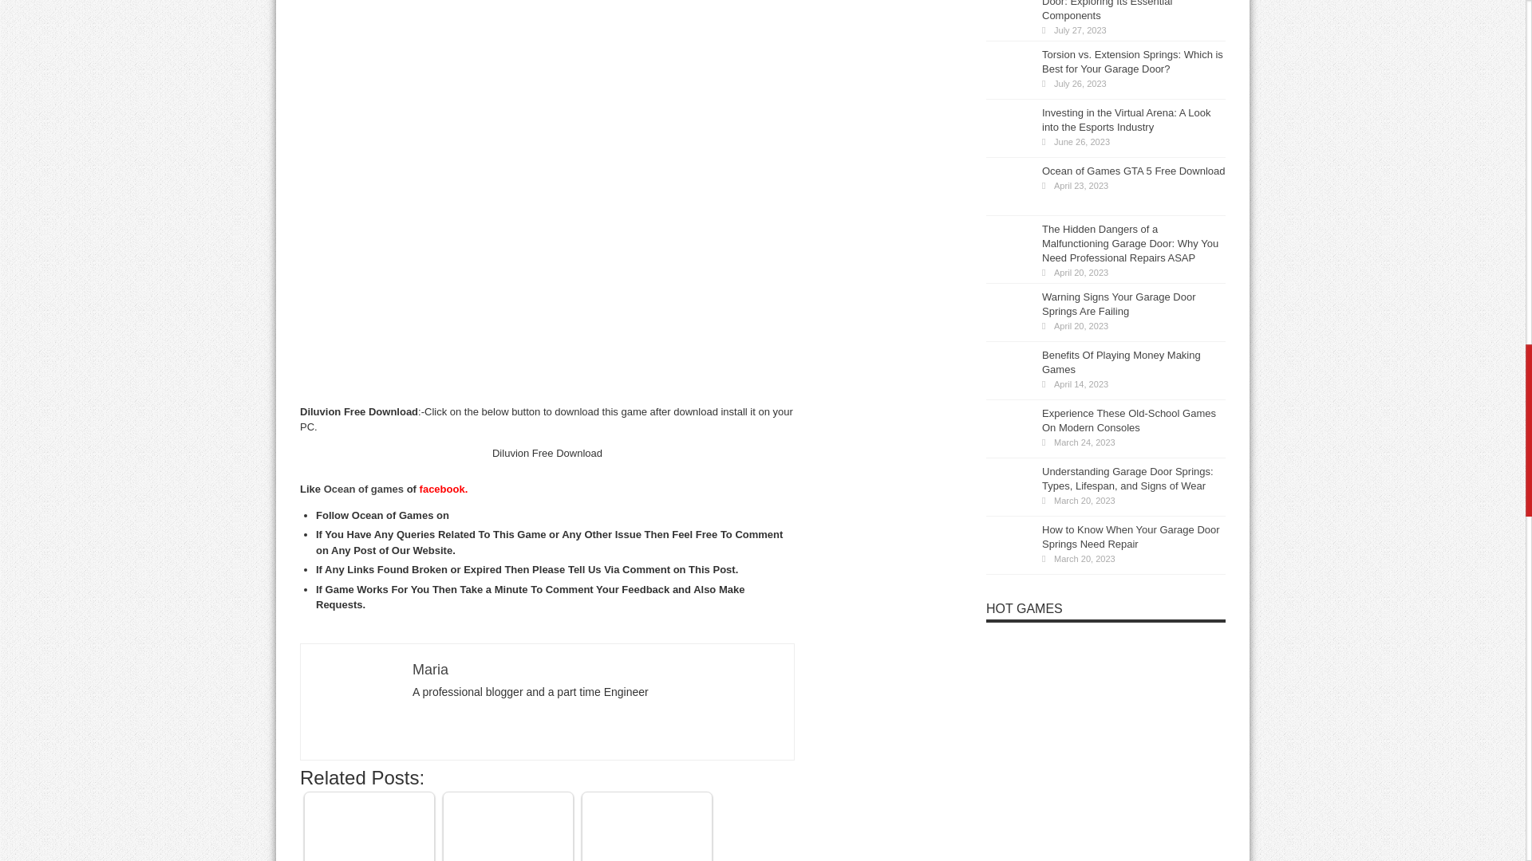 This screenshot has height=861, width=1532. I want to click on Ocean of Games GTA 5 Free Download, so click(369, 829).